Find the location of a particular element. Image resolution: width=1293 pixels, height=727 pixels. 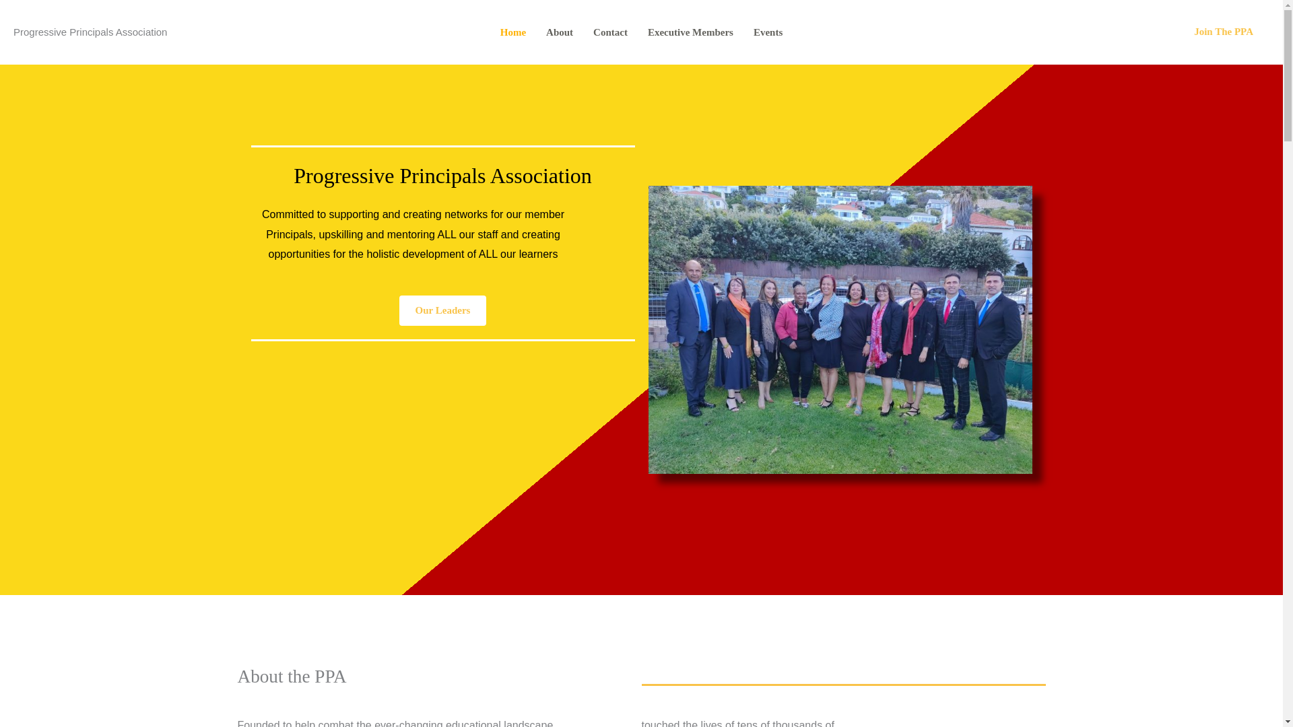

Executive Members is located at coordinates (690, 32).